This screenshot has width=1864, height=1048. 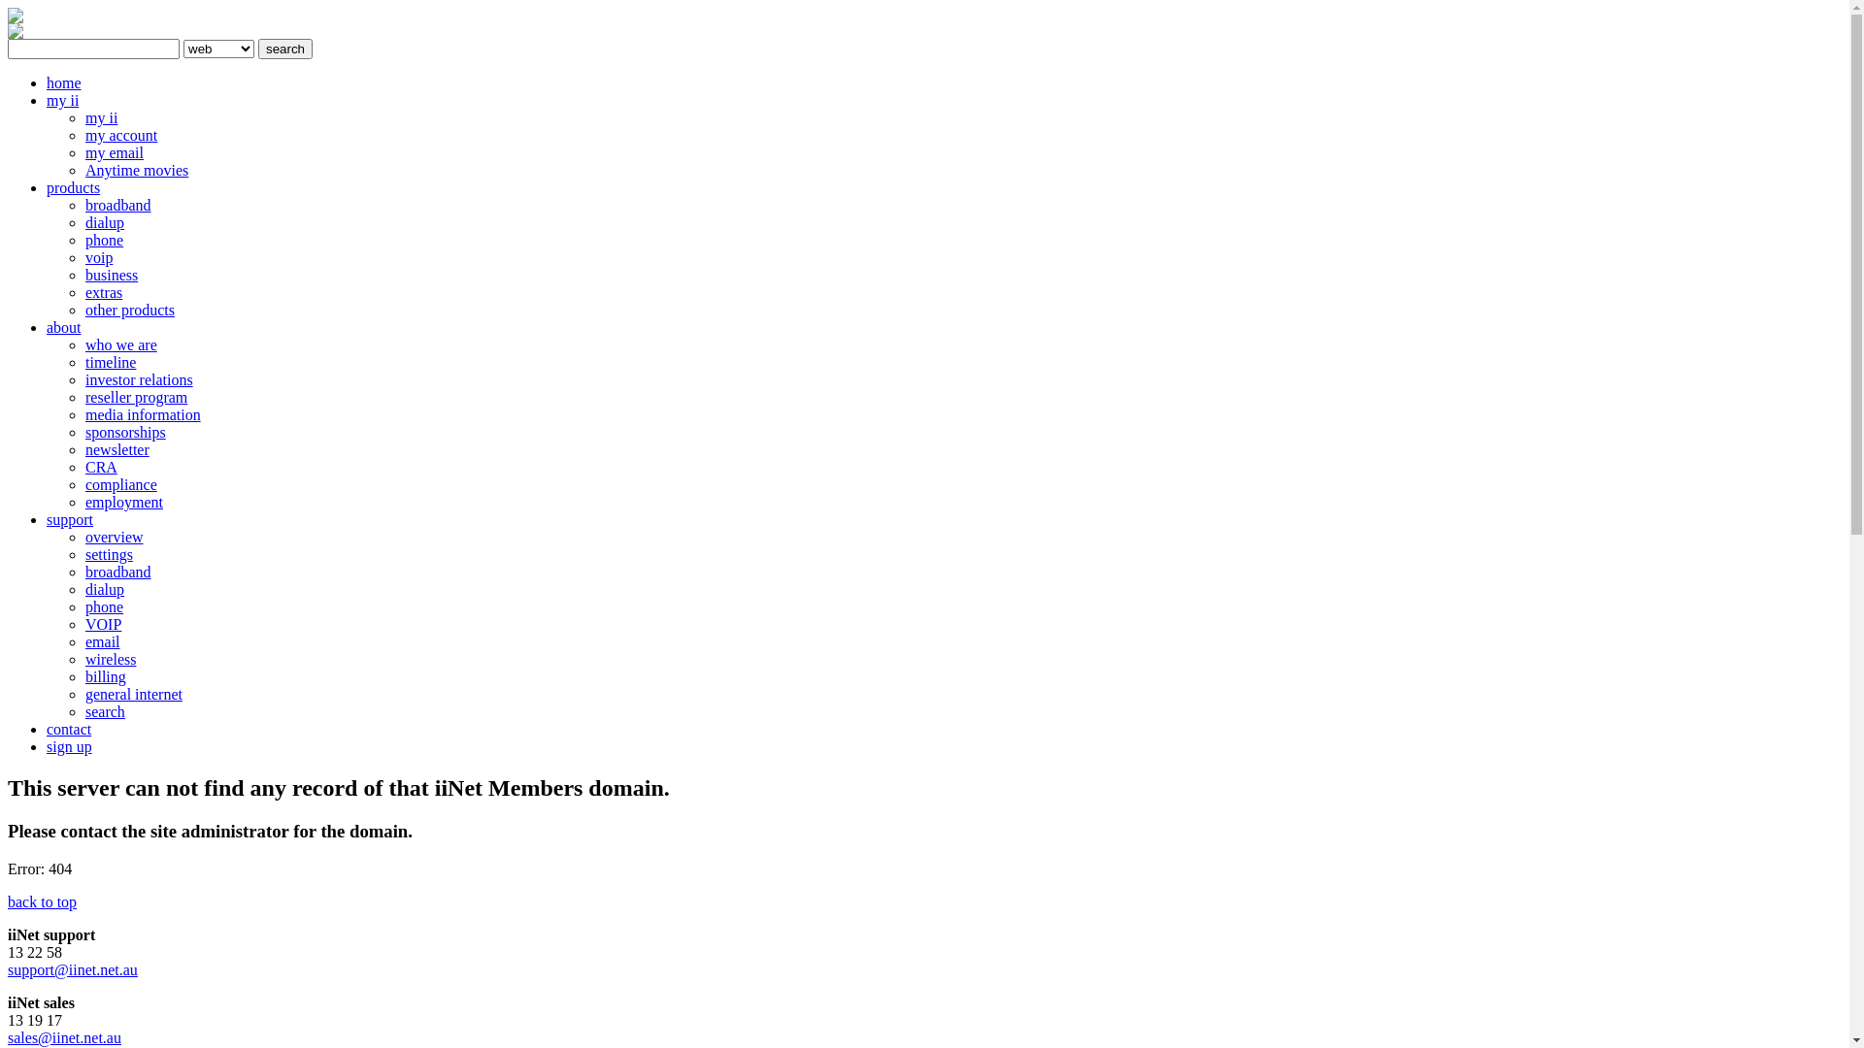 I want to click on settings, so click(x=109, y=555).